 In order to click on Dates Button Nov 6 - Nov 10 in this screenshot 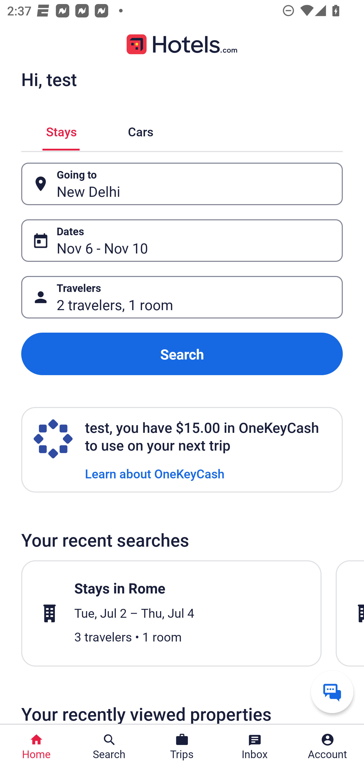, I will do `click(182, 240)`.